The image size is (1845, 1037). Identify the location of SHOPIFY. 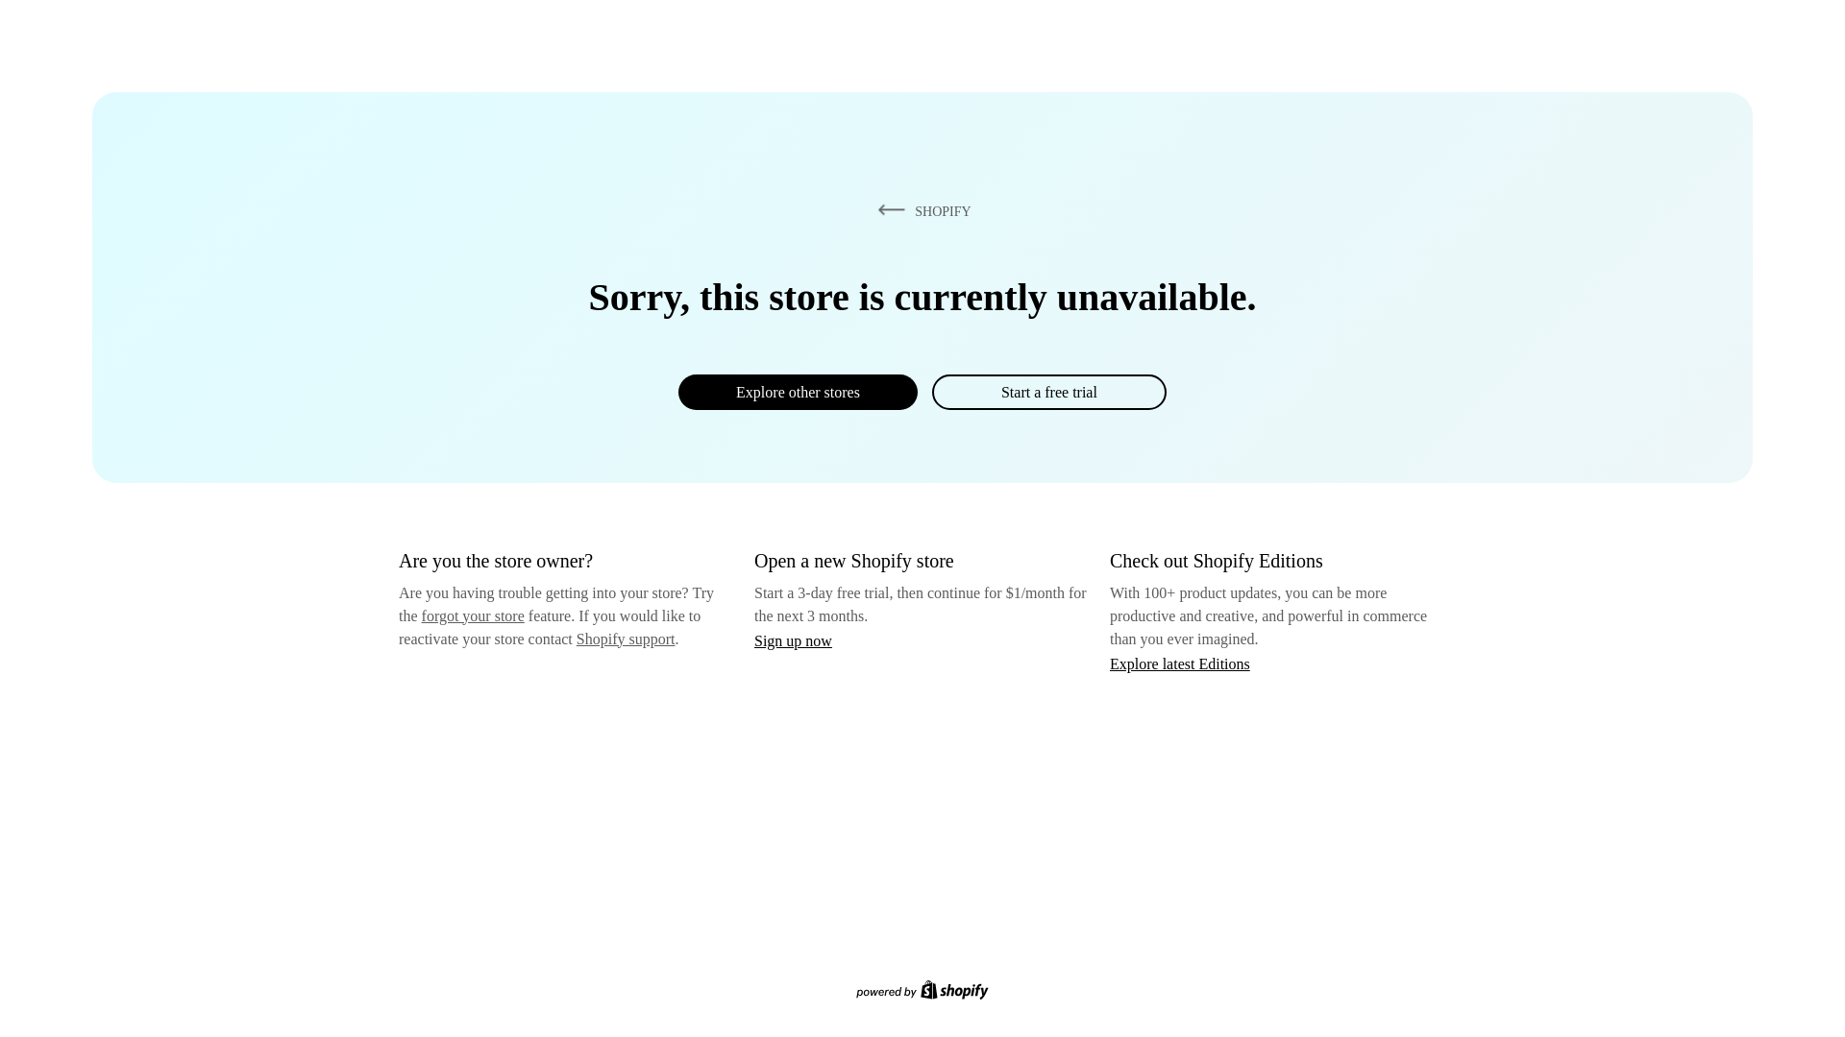
(921, 210).